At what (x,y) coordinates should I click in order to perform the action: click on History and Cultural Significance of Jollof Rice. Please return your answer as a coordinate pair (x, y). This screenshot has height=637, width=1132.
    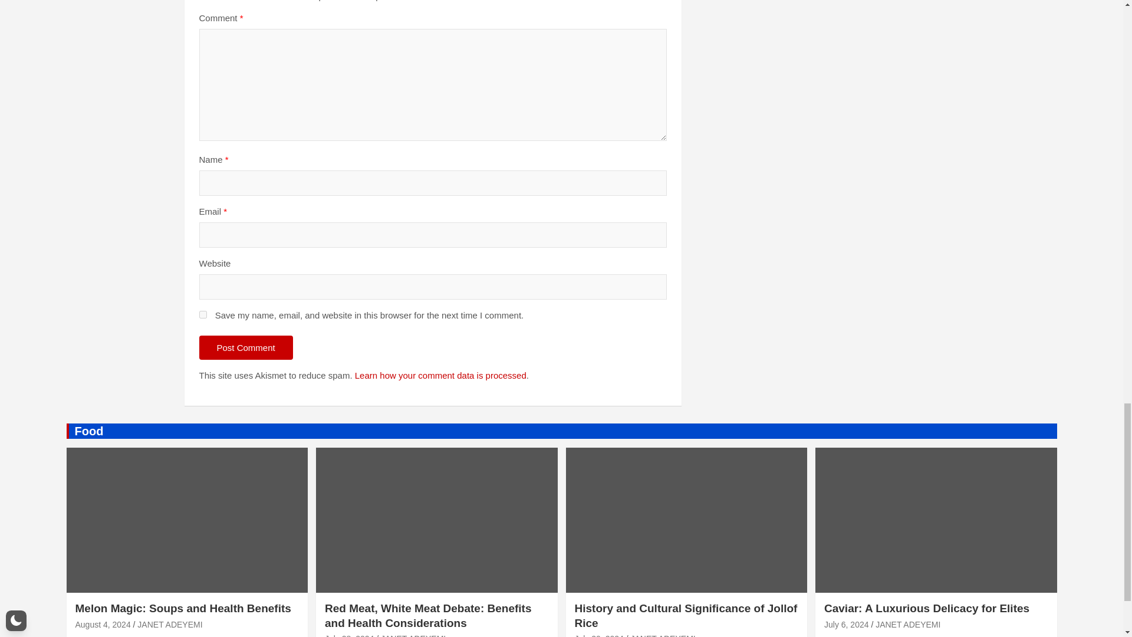
    Looking at the image, I should click on (598, 635).